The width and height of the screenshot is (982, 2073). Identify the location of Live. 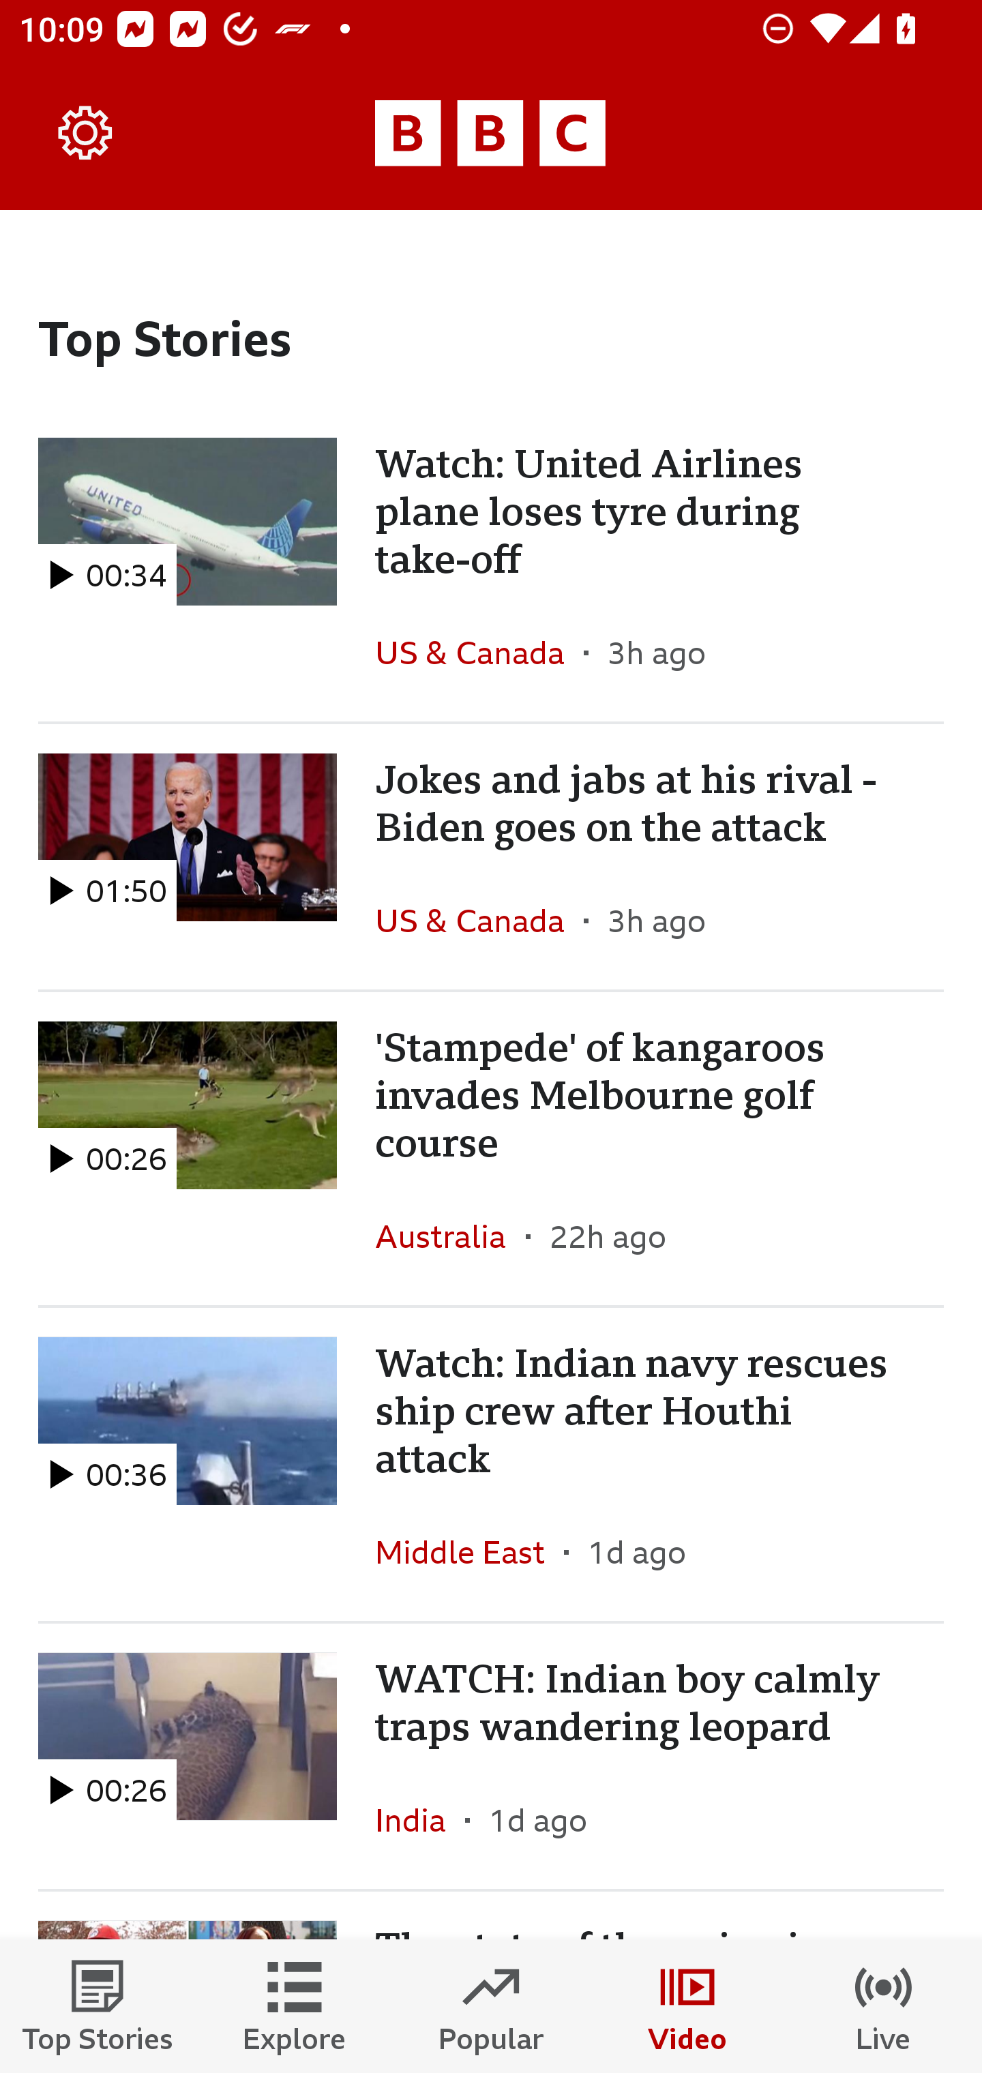
(884, 2006).